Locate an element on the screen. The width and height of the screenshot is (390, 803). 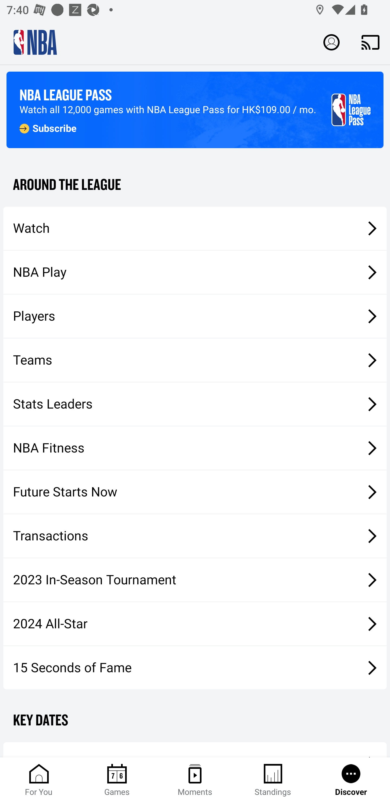
2024 All-Star is located at coordinates (195, 624).